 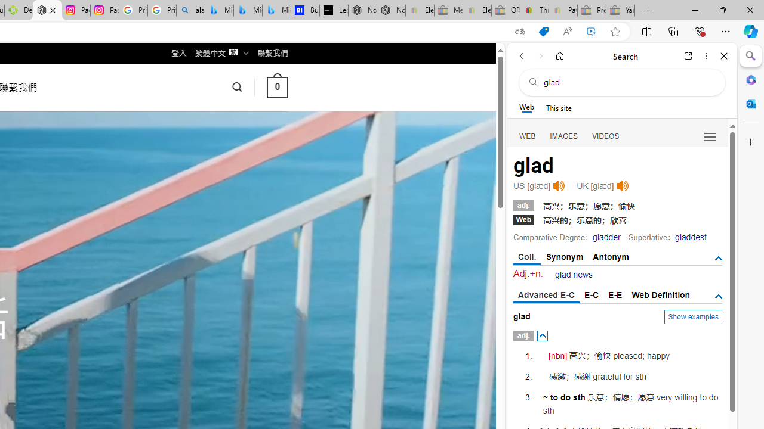 I want to click on   0  , so click(x=277, y=87).